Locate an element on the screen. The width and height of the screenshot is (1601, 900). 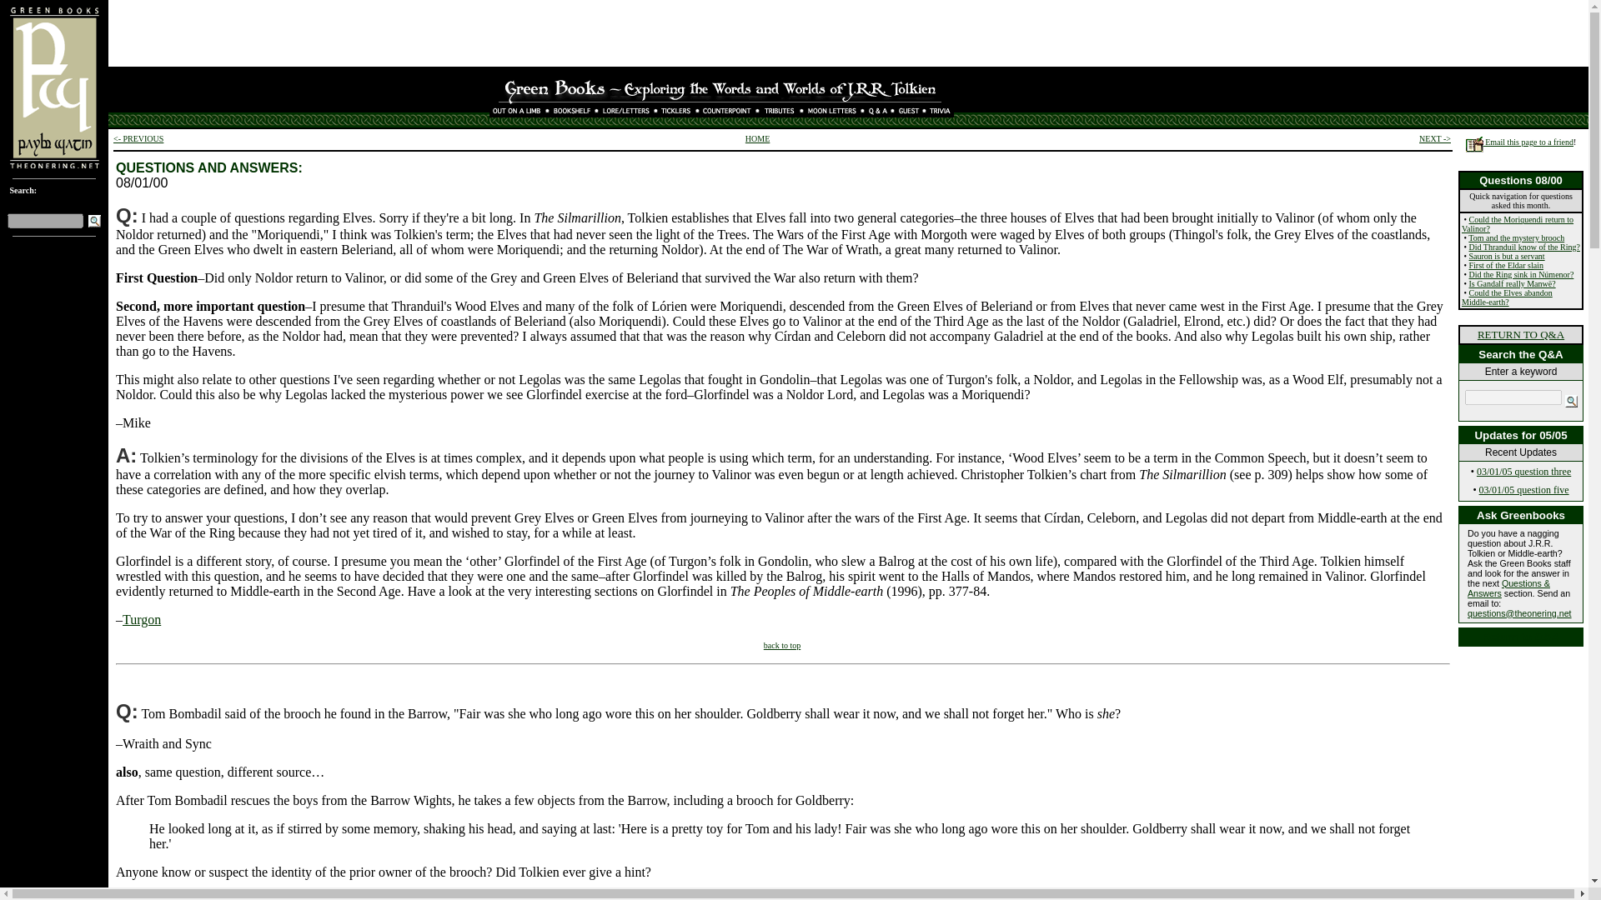
Did Thranduil know of the Ring? is located at coordinates (1524, 247).